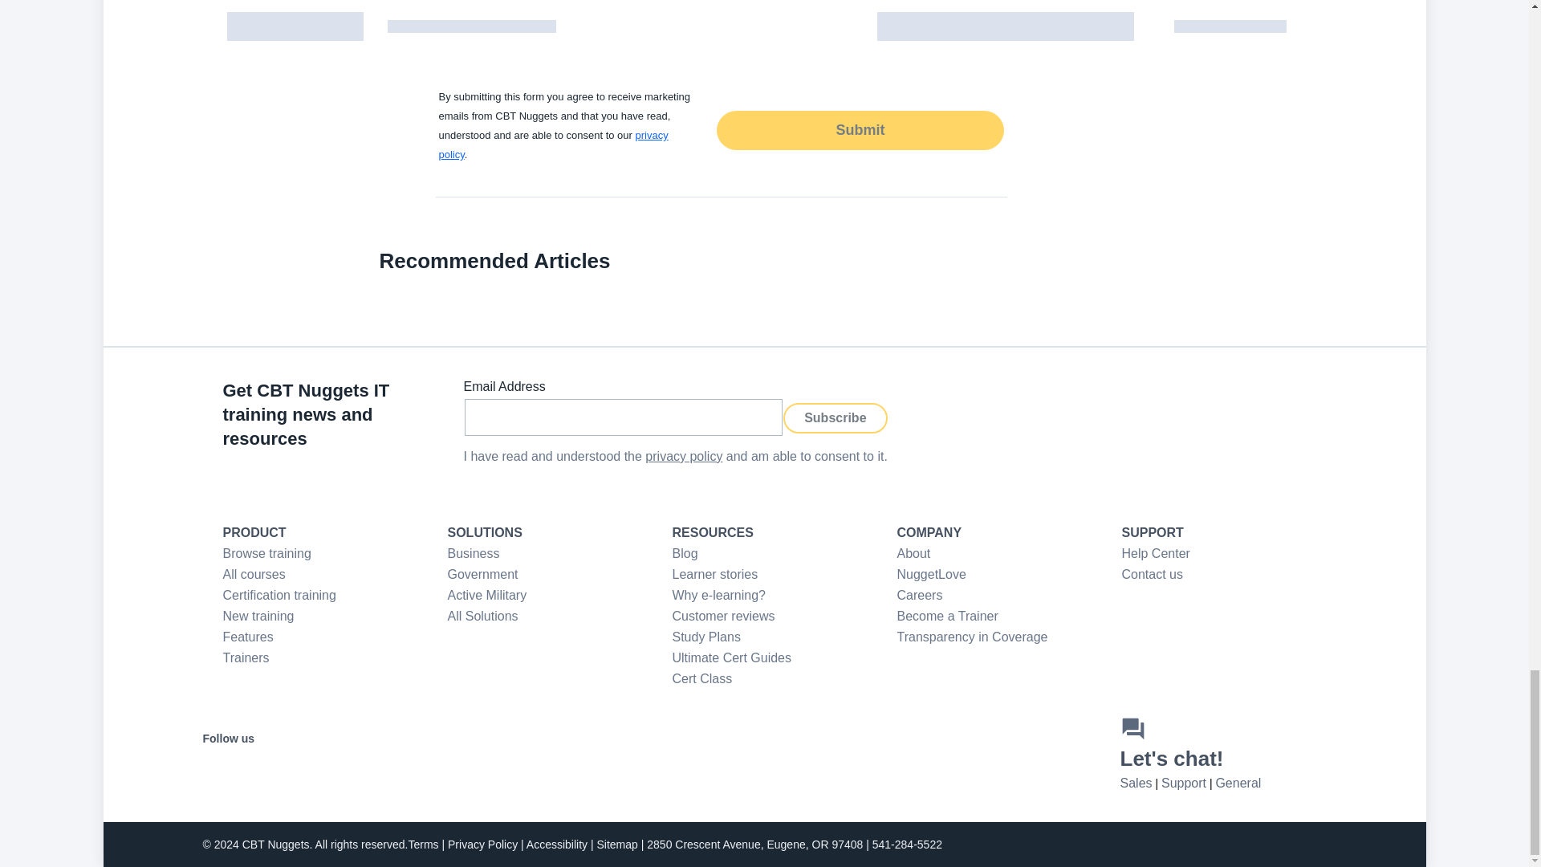  What do you see at coordinates (254, 574) in the screenshot?
I see `All courses` at bounding box center [254, 574].